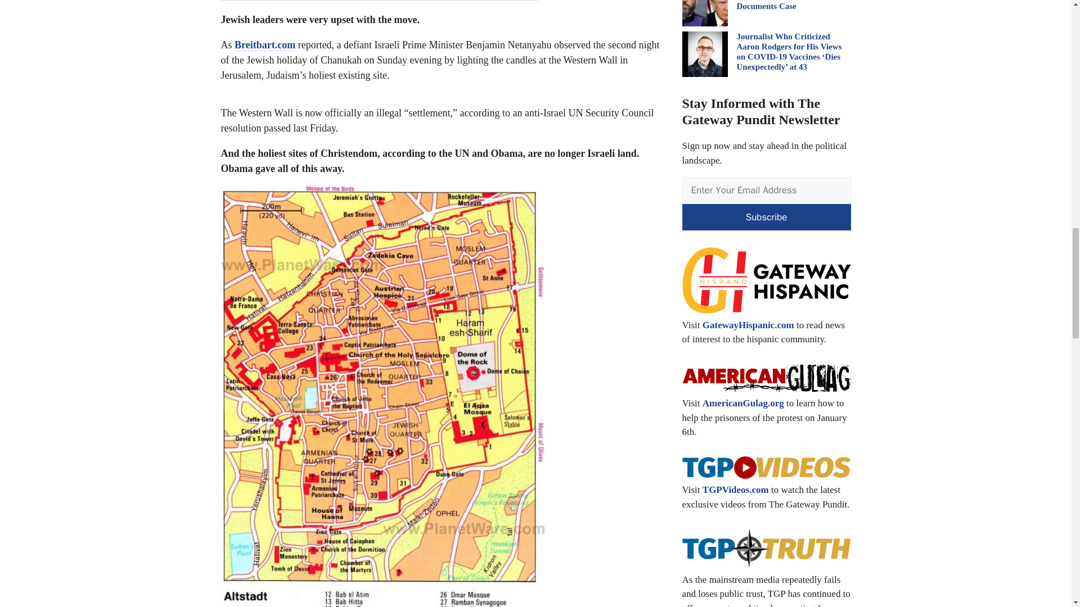 Image resolution: width=1080 pixels, height=607 pixels. What do you see at coordinates (766, 217) in the screenshot?
I see `Subscribe` at bounding box center [766, 217].